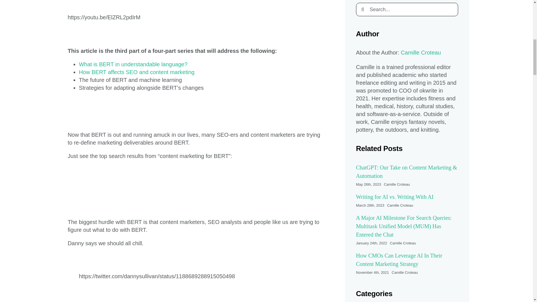 The height and width of the screenshot is (302, 537). I want to click on Posts by Camille Croteau, so click(403, 243).